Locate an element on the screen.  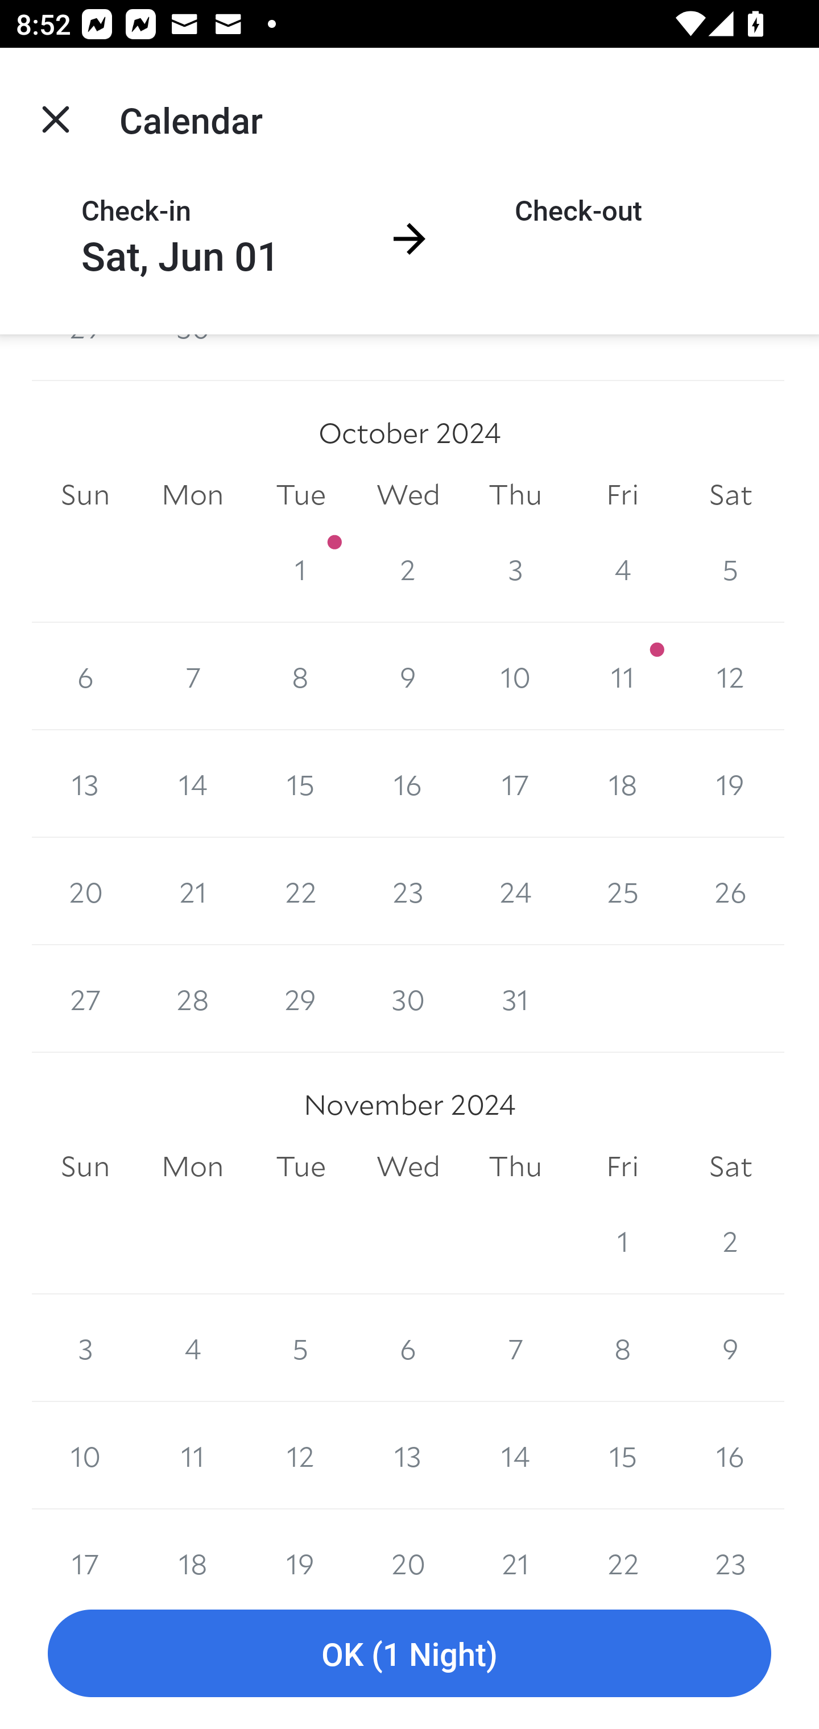
21 21 November 2024 is located at coordinates (515, 1542).